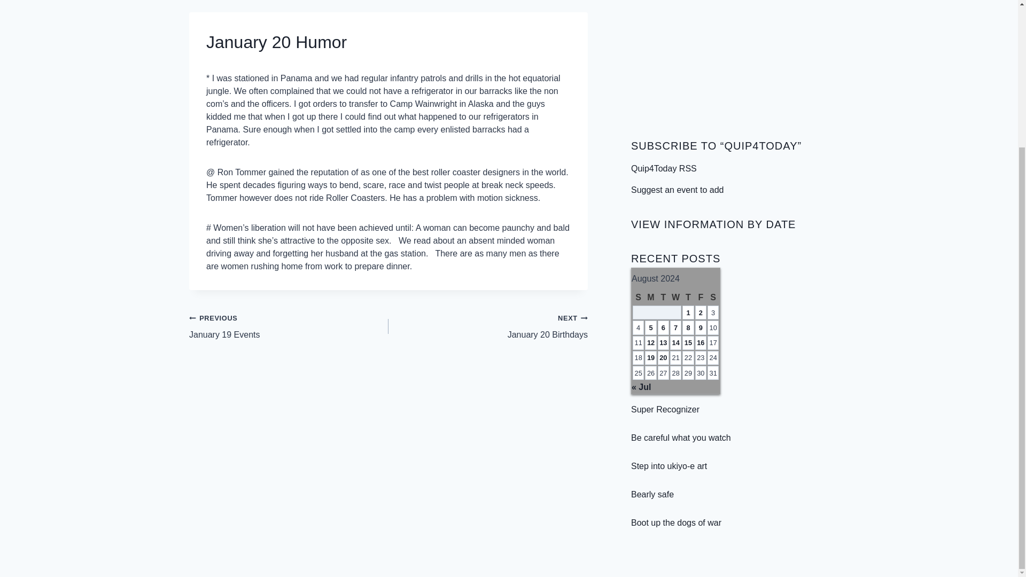 This screenshot has width=1026, height=577. I want to click on 15, so click(669, 466).